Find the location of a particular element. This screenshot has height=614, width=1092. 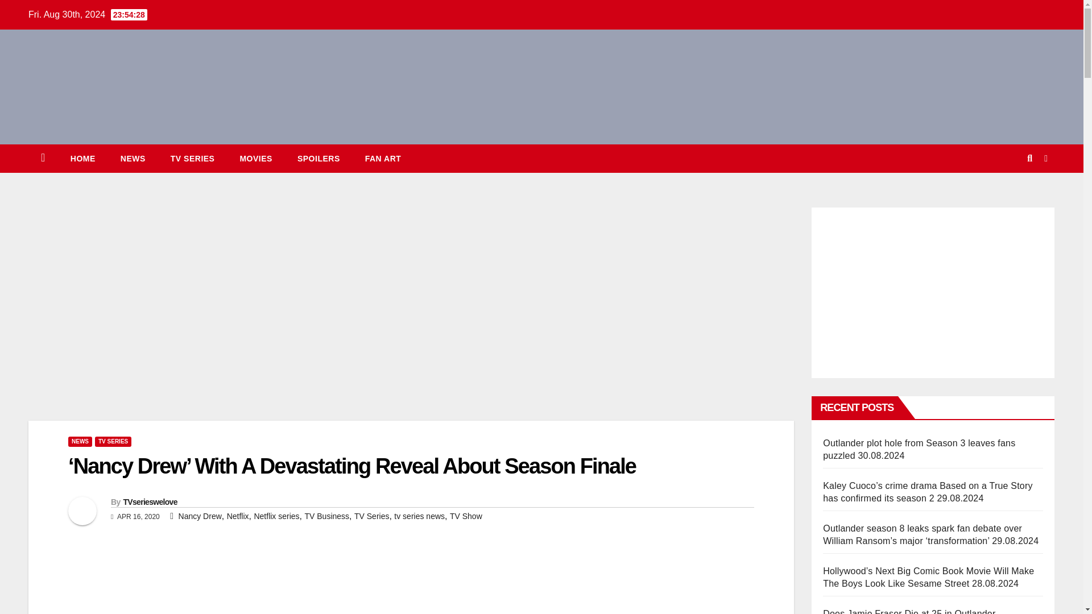

TV SERIES is located at coordinates (113, 441).